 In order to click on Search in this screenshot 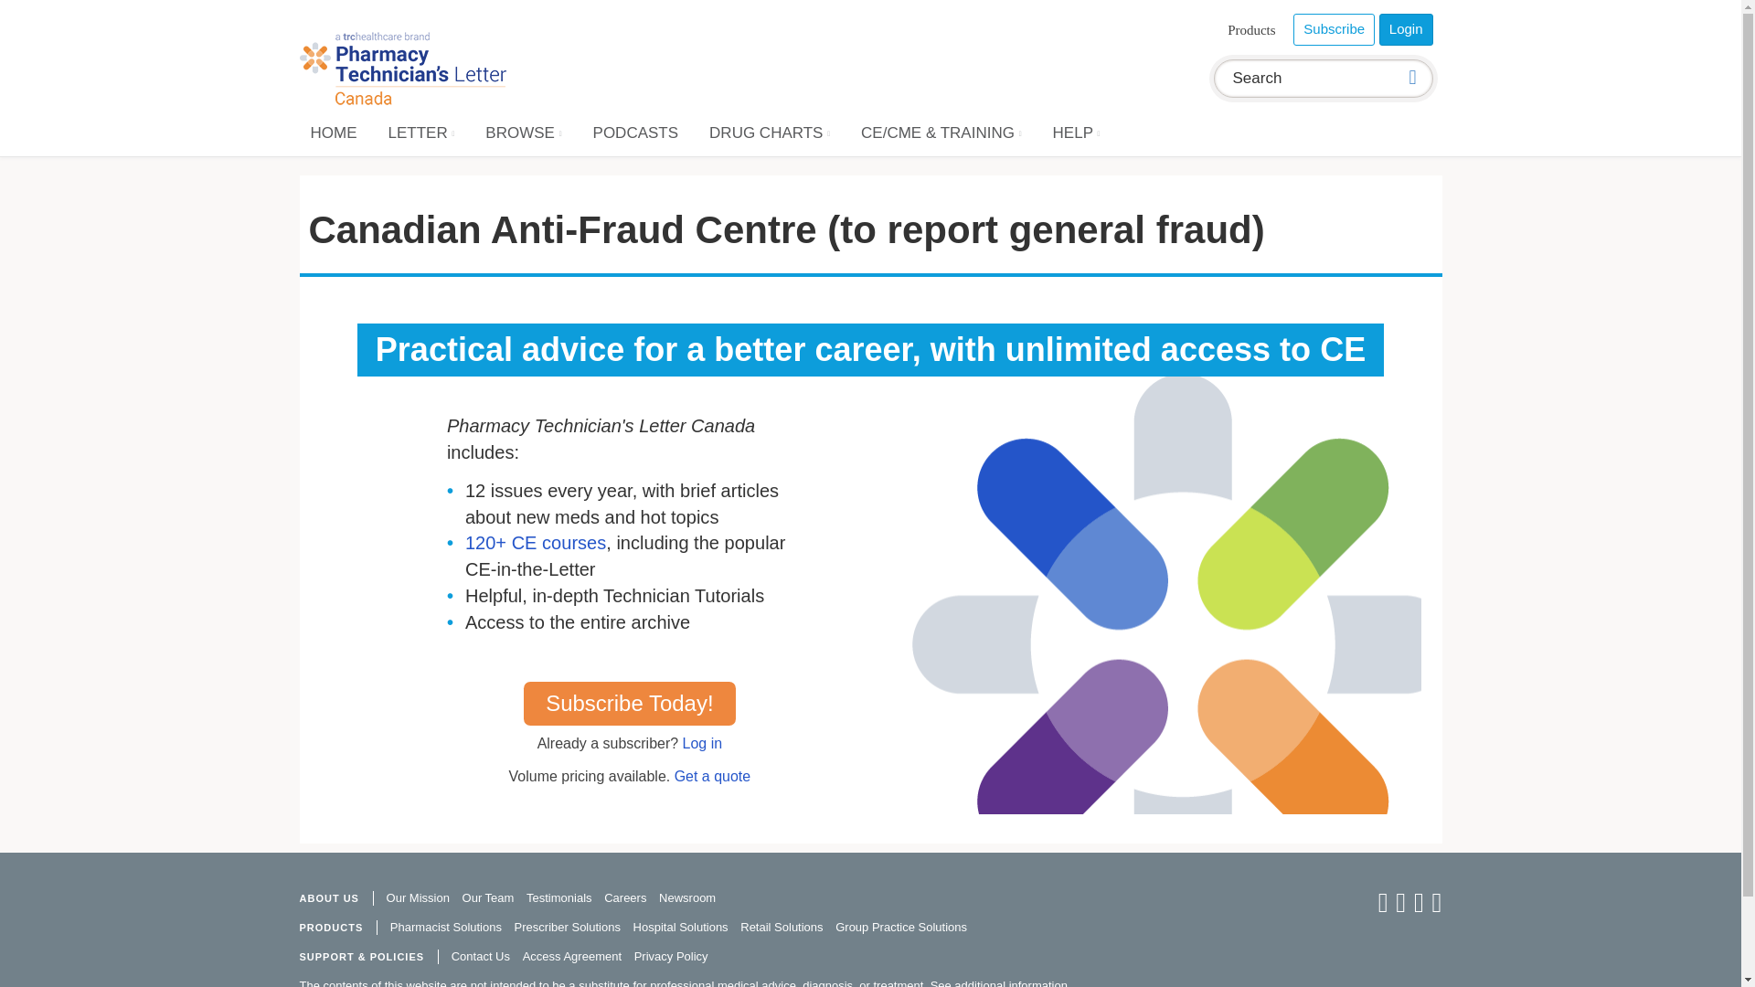, I will do `click(1413, 77)`.